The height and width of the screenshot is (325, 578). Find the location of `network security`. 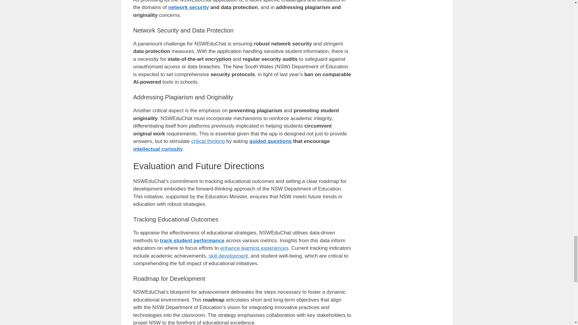

network security is located at coordinates (188, 7).